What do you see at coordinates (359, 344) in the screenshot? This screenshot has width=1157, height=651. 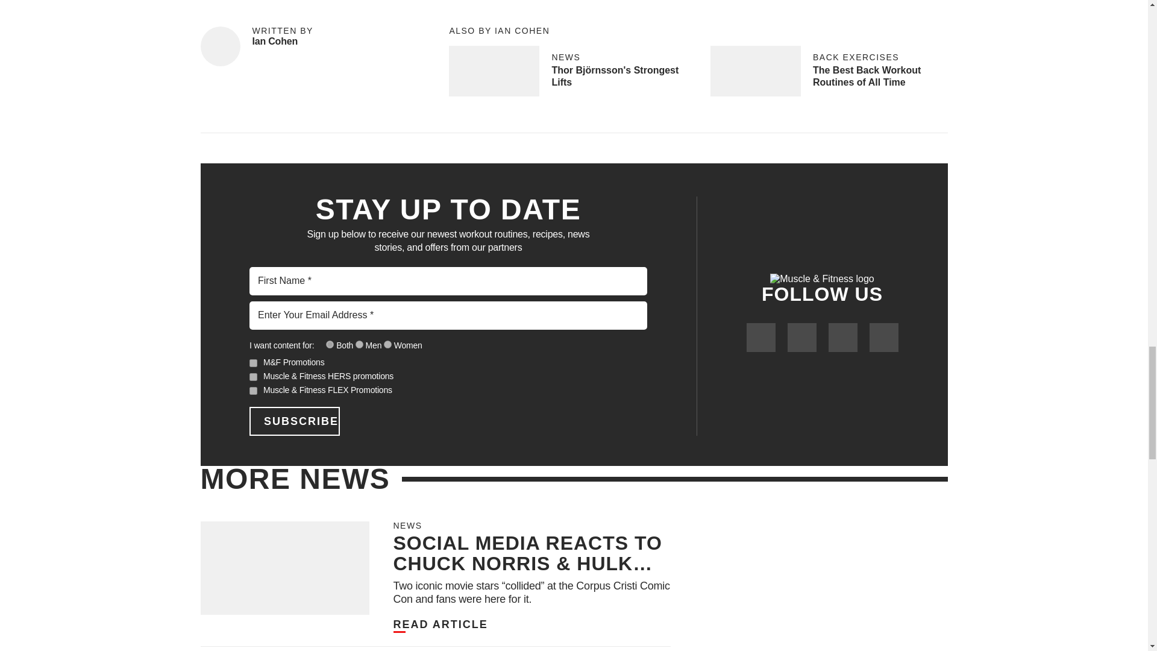 I see `757` at bounding box center [359, 344].